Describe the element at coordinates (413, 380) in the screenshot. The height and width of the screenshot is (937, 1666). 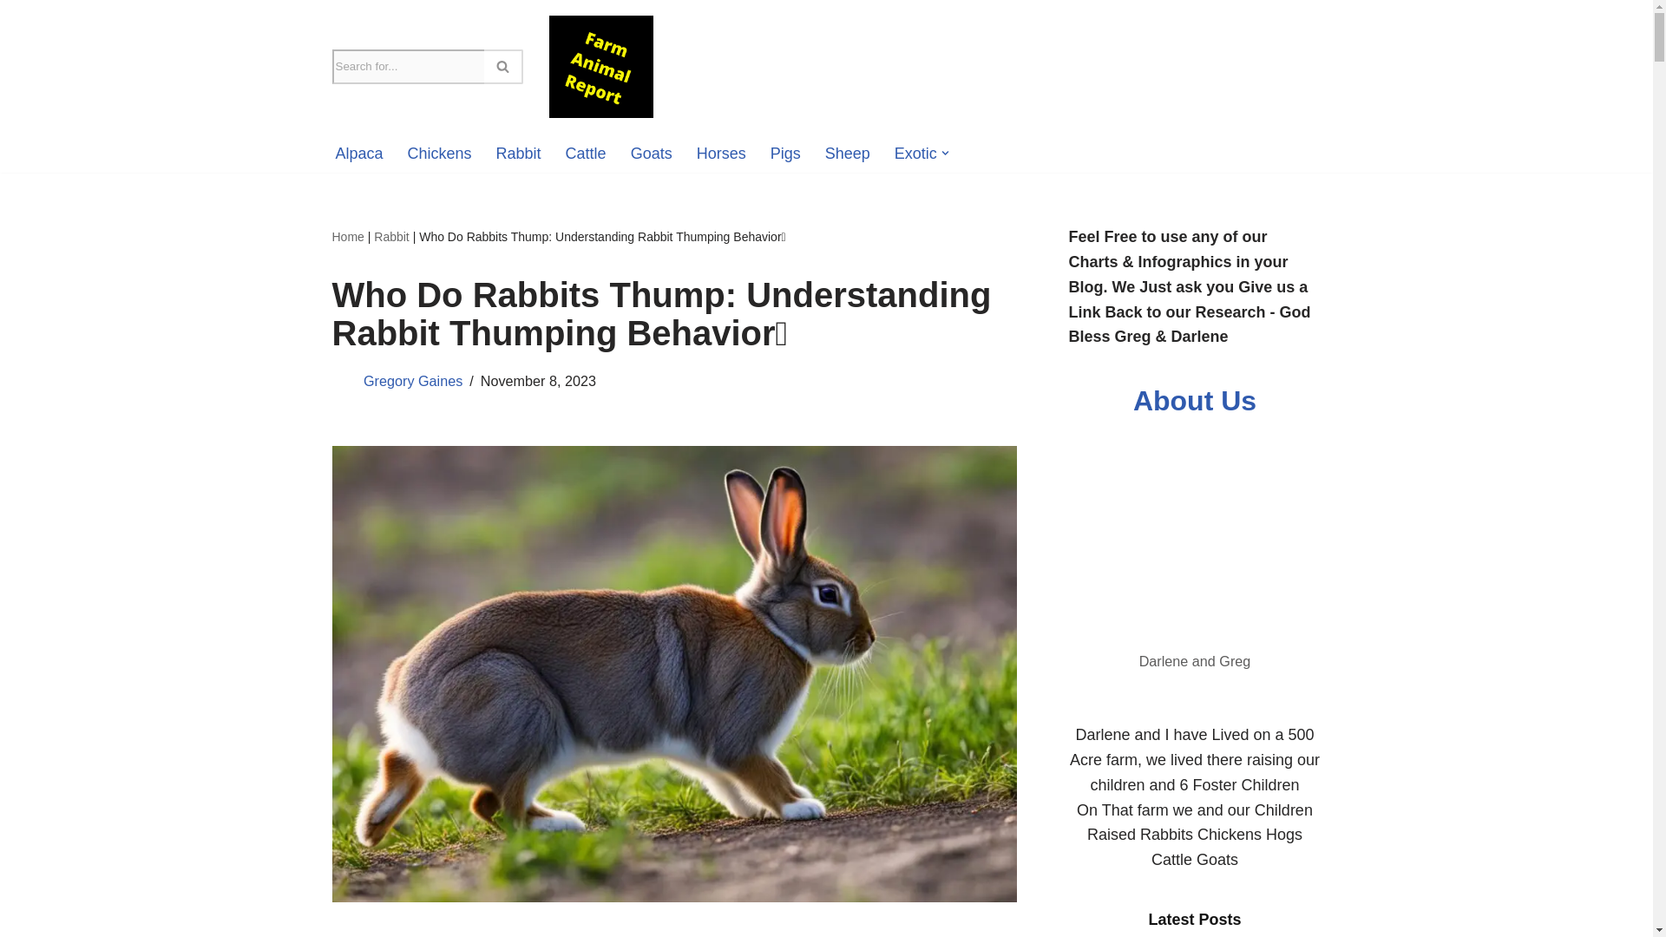
I see `Posts by Gregory Gaines` at that location.